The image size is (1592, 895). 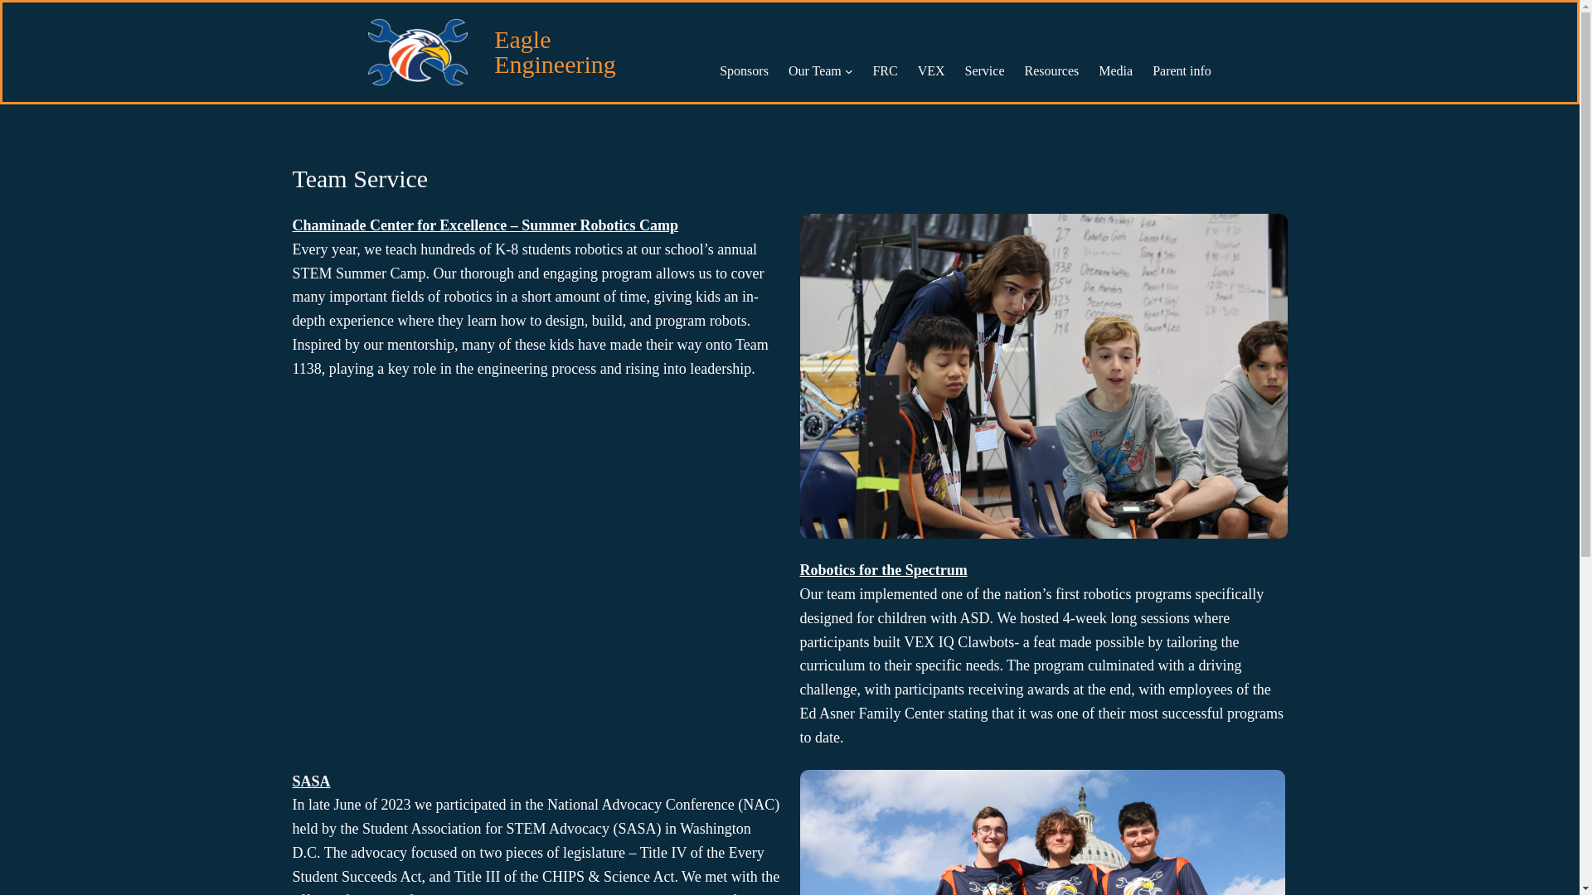 I want to click on Media, so click(x=1114, y=71).